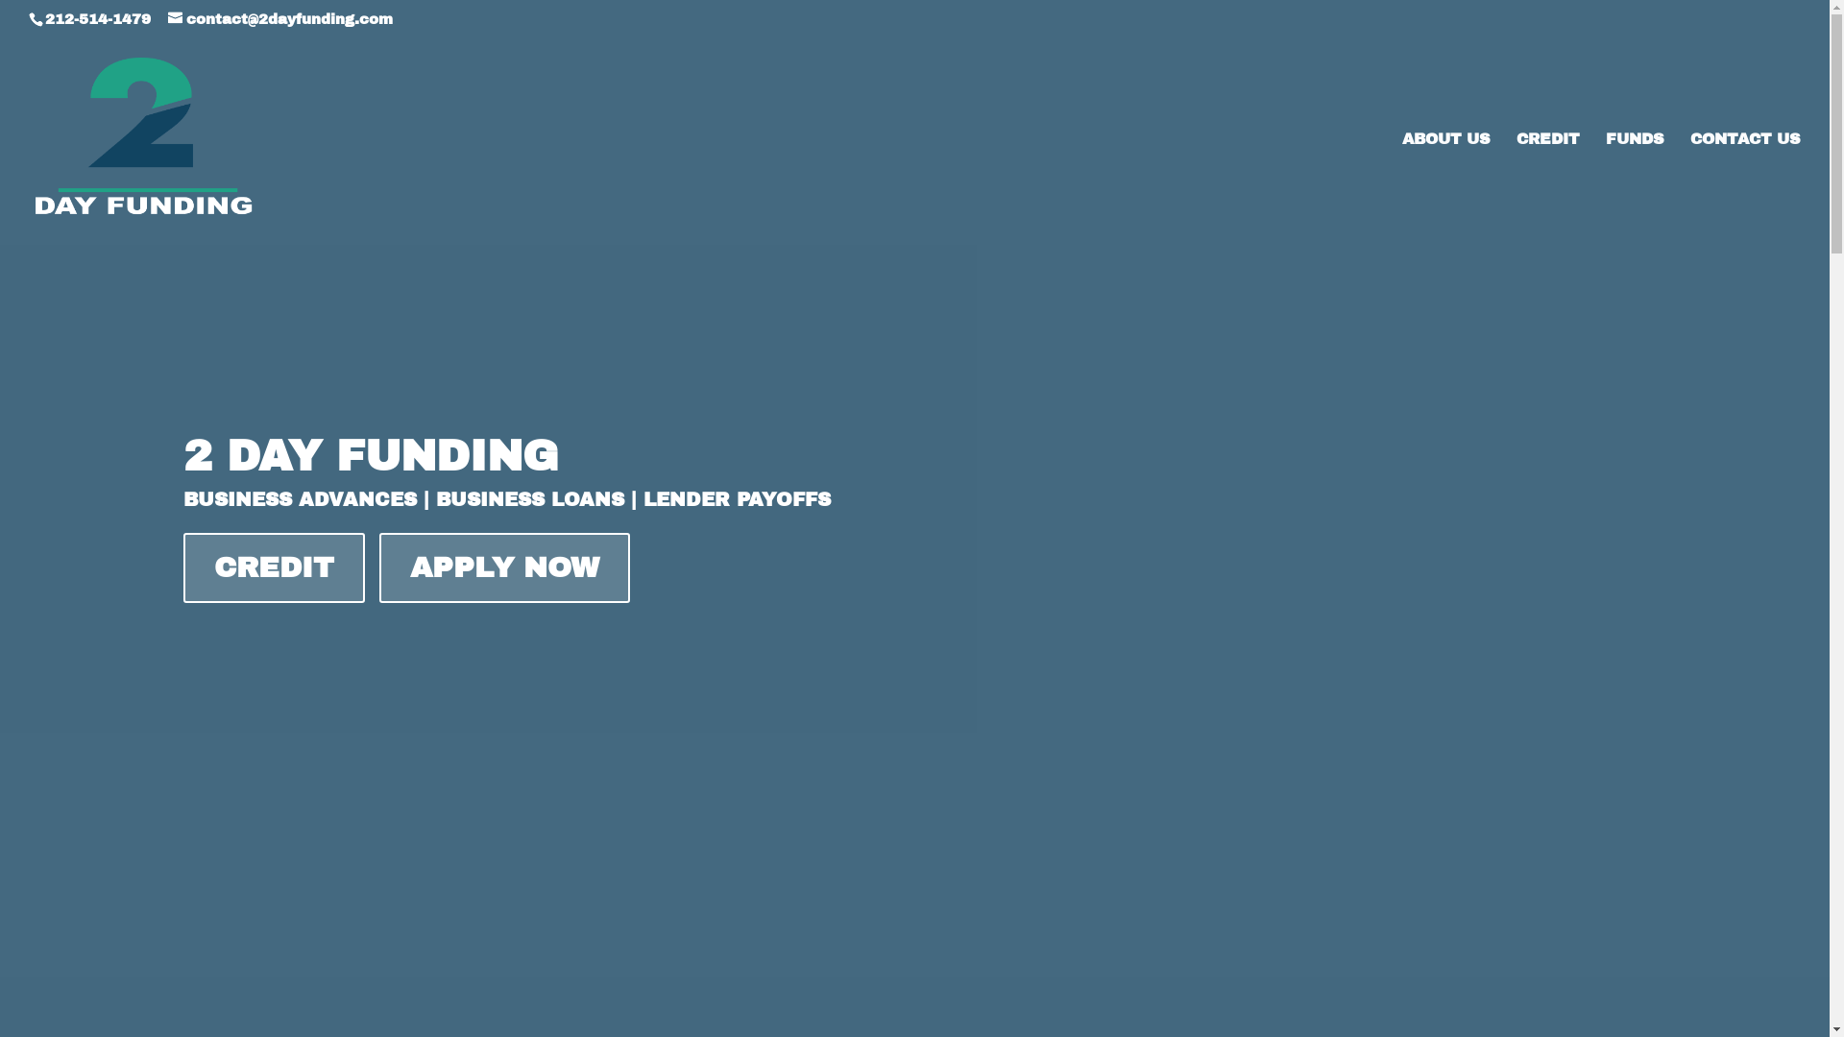  I want to click on contact@2dayfunding.com, so click(280, 19).